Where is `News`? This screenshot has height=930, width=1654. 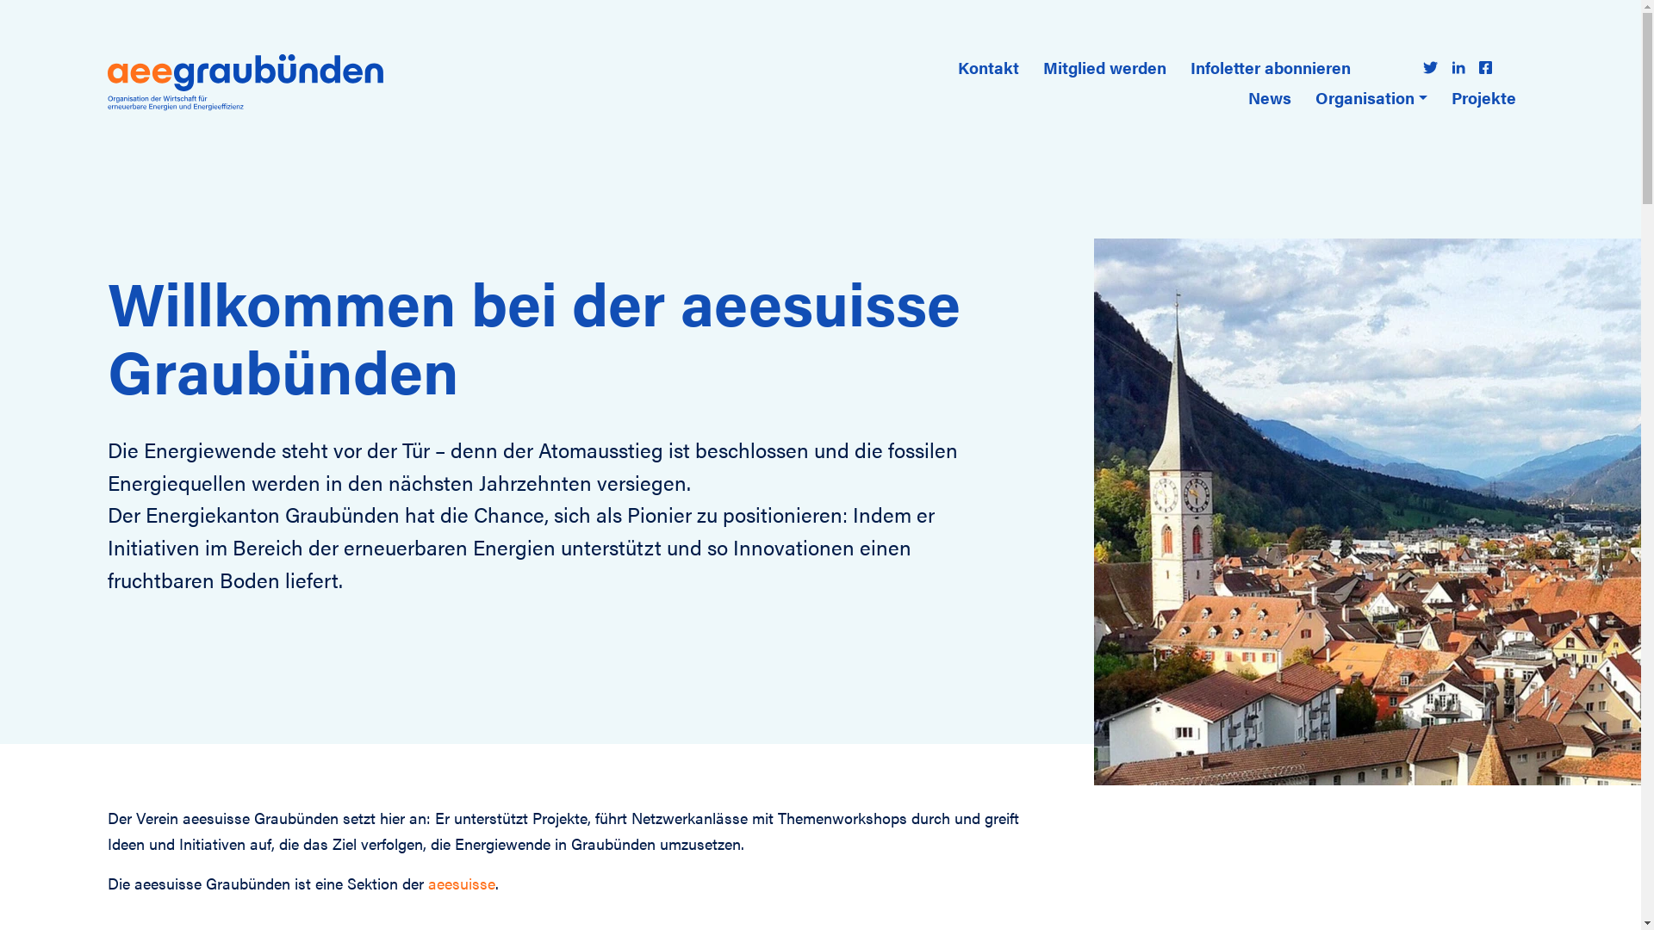 News is located at coordinates (1270, 98).